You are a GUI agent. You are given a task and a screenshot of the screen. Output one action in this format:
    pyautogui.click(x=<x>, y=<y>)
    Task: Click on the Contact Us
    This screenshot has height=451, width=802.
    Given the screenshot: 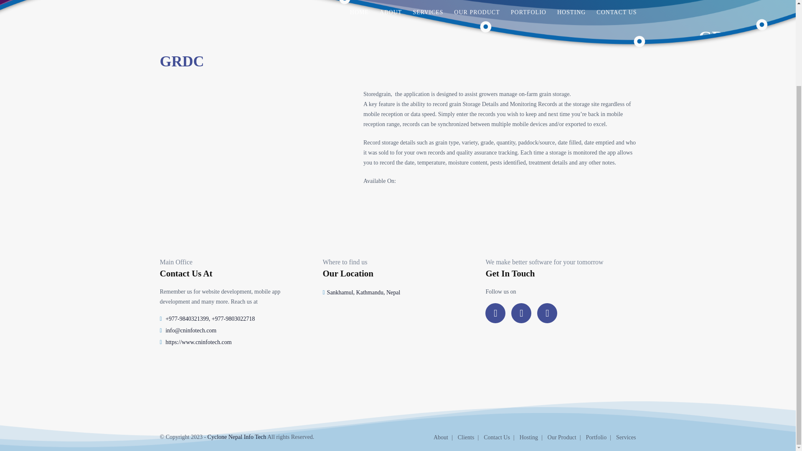 What is the action you would take?
    pyautogui.click(x=500, y=438)
    